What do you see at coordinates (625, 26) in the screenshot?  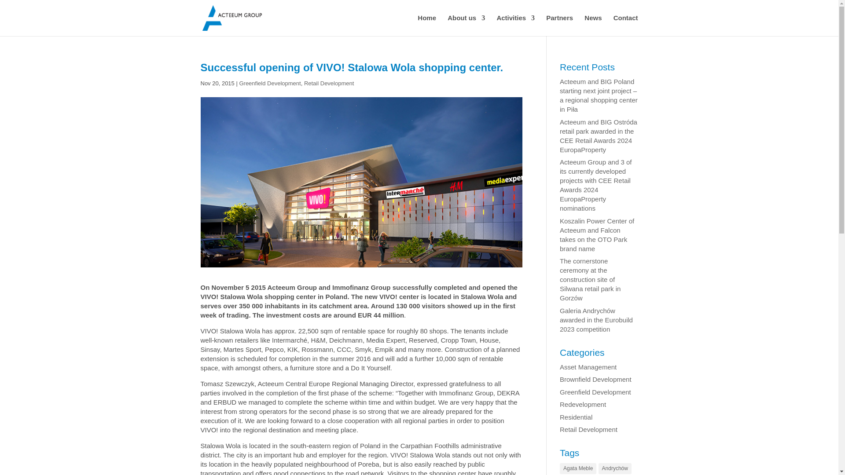 I see `Contact` at bounding box center [625, 26].